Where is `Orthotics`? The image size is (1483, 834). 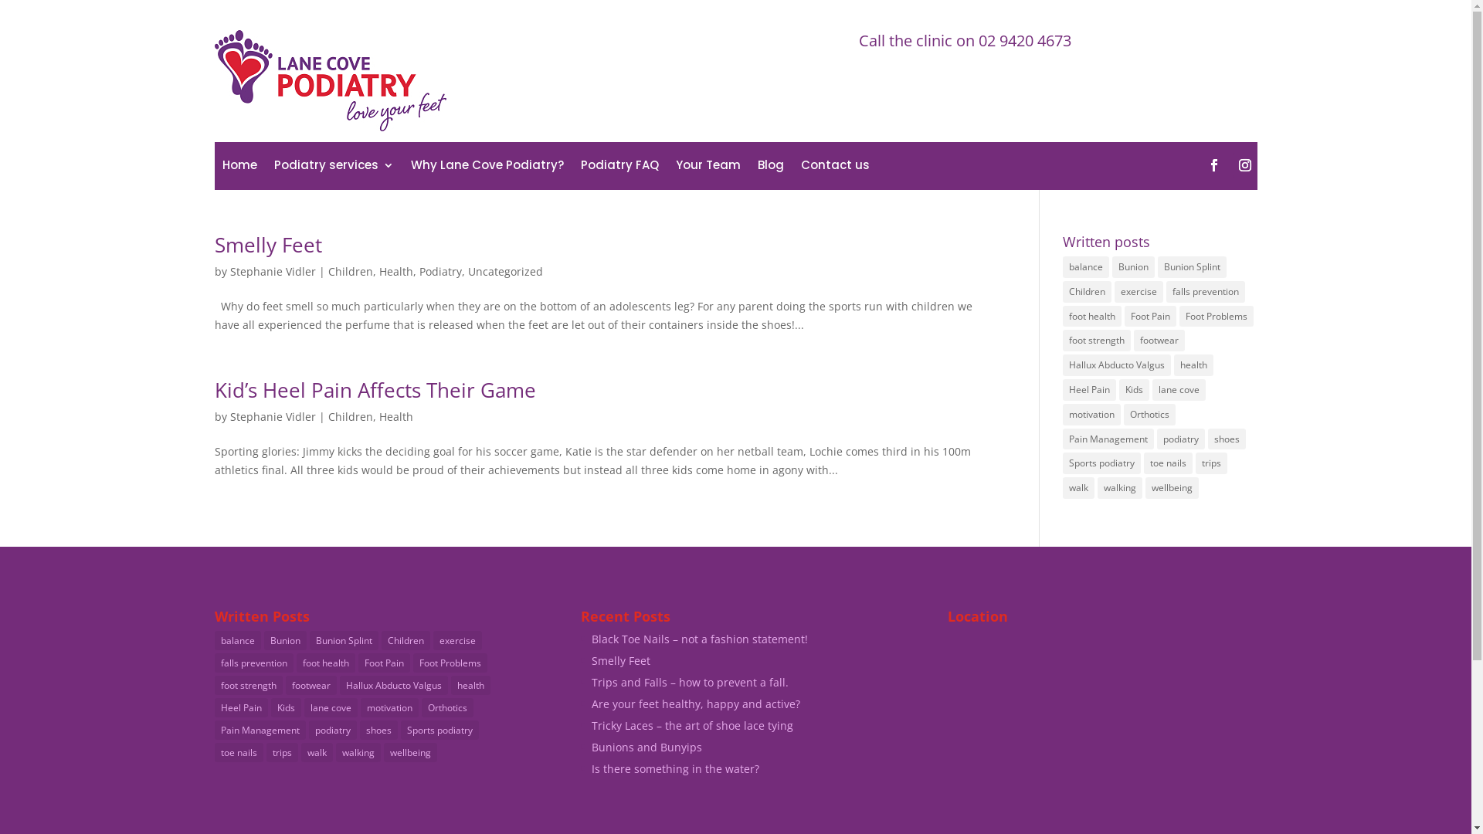
Orthotics is located at coordinates (448, 707).